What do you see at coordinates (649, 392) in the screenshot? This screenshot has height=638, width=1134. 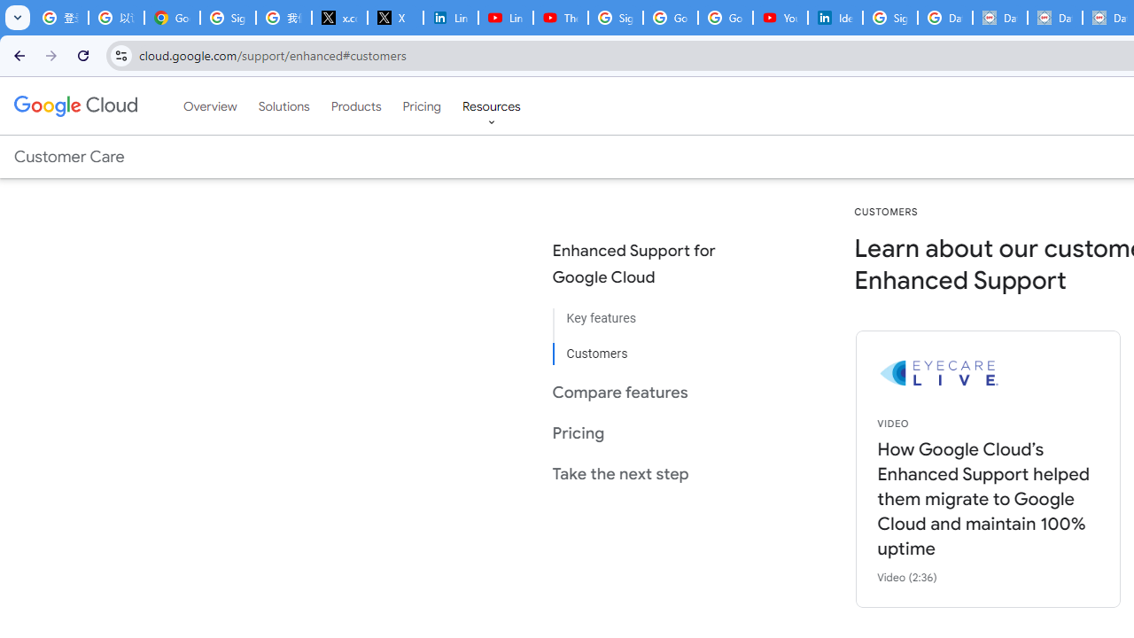 I see `Compare features` at bounding box center [649, 392].